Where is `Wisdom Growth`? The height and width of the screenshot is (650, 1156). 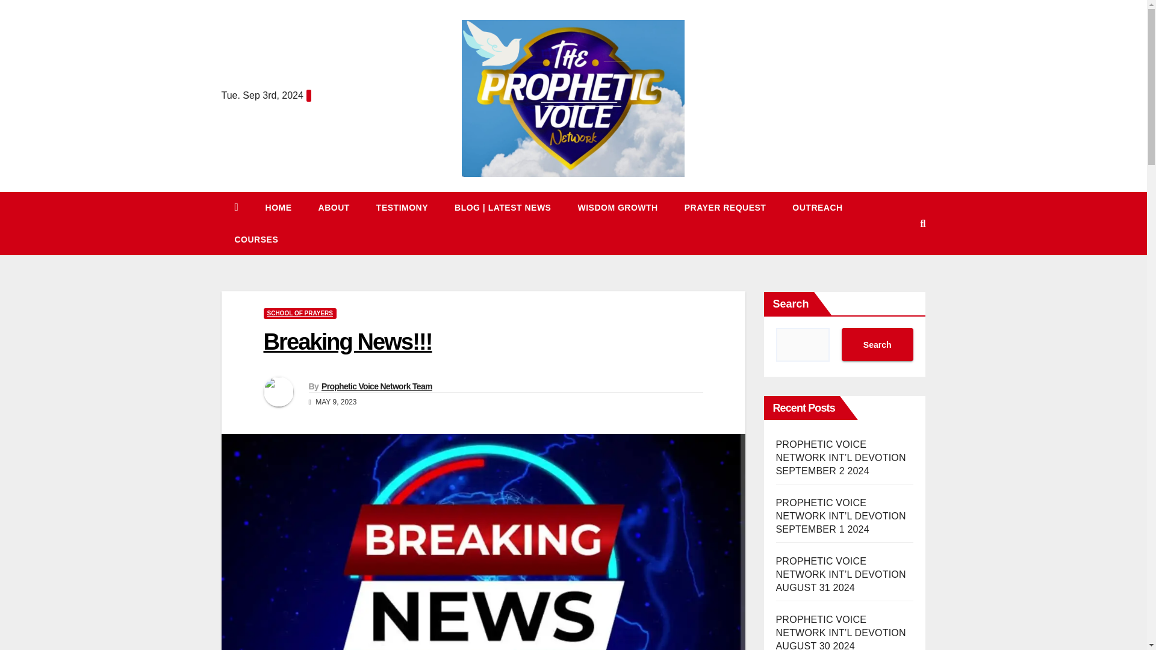
Wisdom Growth is located at coordinates (617, 207).